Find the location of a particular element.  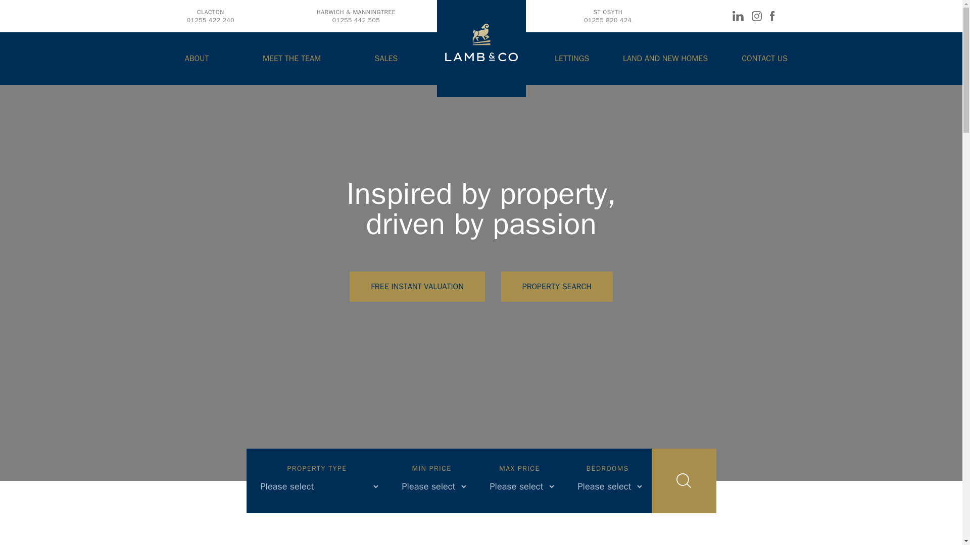

ABOUT is located at coordinates (765, 59).